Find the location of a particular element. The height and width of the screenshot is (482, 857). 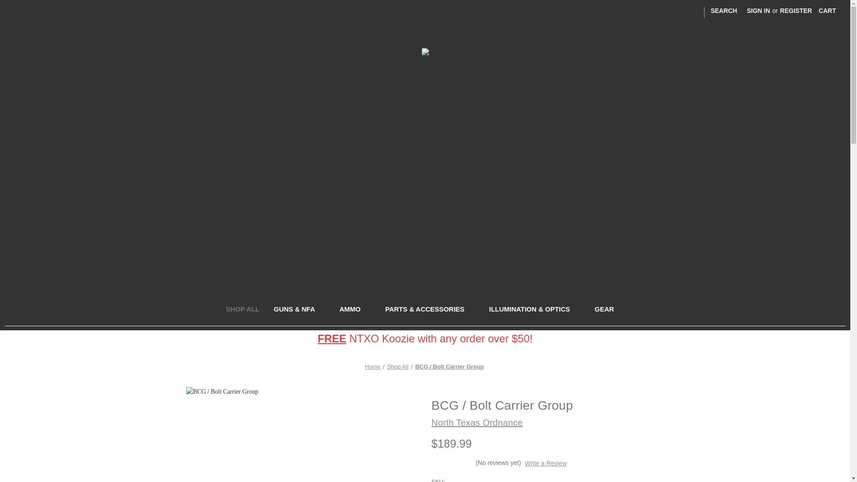

SIGN IN is located at coordinates (758, 11).